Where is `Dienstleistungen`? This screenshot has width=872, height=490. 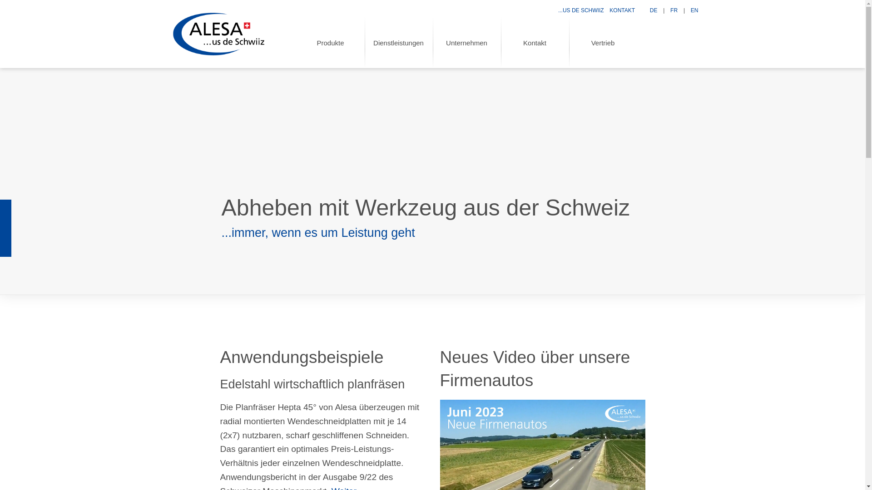 Dienstleistungen is located at coordinates (398, 42).